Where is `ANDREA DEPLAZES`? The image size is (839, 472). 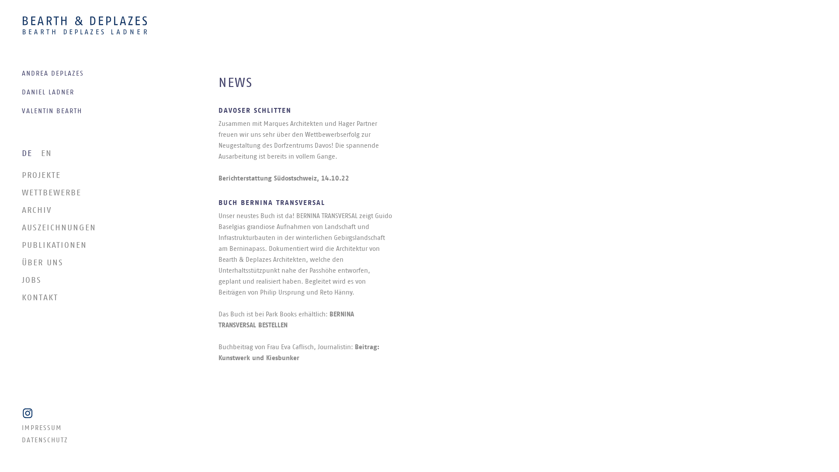
ANDREA DEPLAZES is located at coordinates (98, 74).